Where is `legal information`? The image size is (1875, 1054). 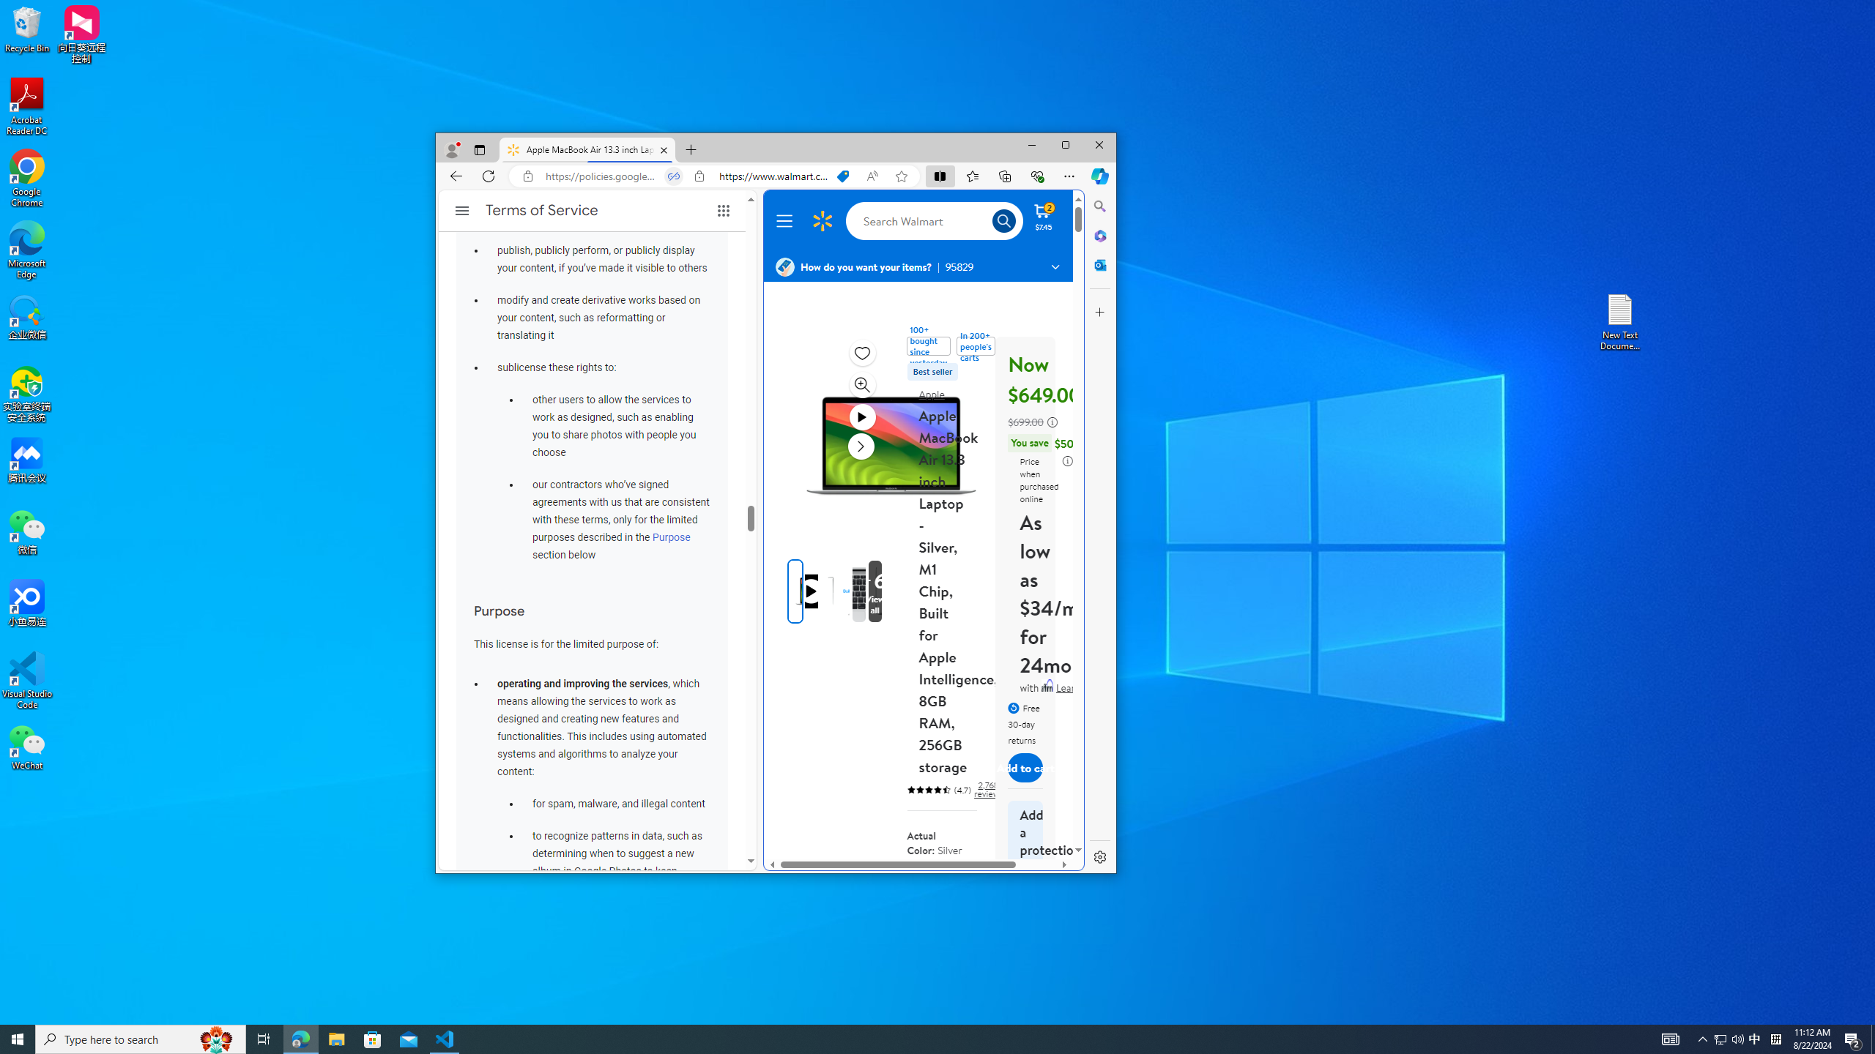
legal information is located at coordinates (1067, 461).